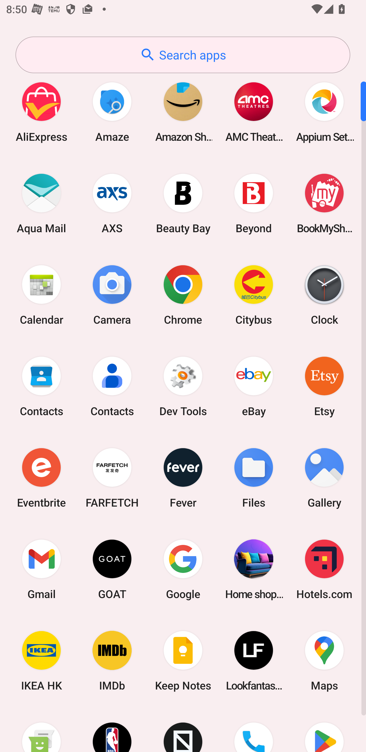 This screenshot has height=752, width=366. I want to click on Maps, so click(324, 661).